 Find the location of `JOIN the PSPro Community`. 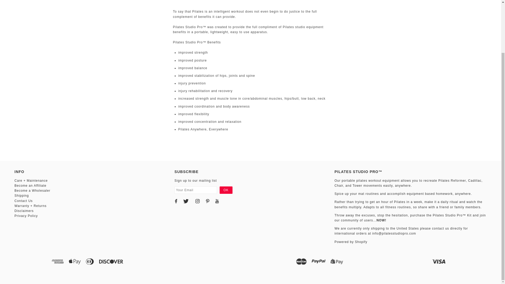

JOIN the PSPro Community is located at coordinates (410, 218).